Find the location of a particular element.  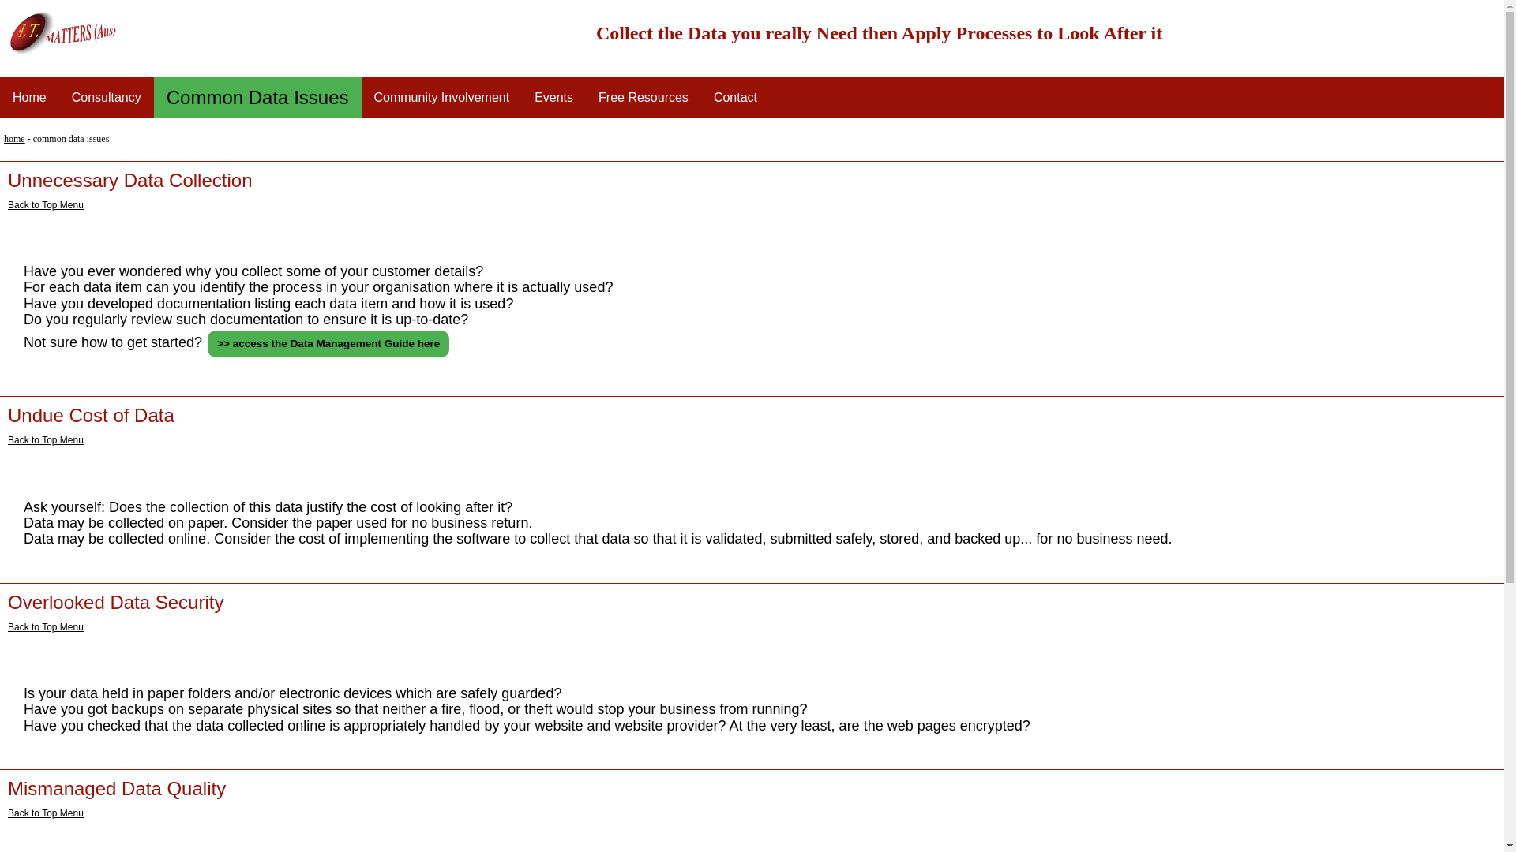

Events is located at coordinates (554, 98).